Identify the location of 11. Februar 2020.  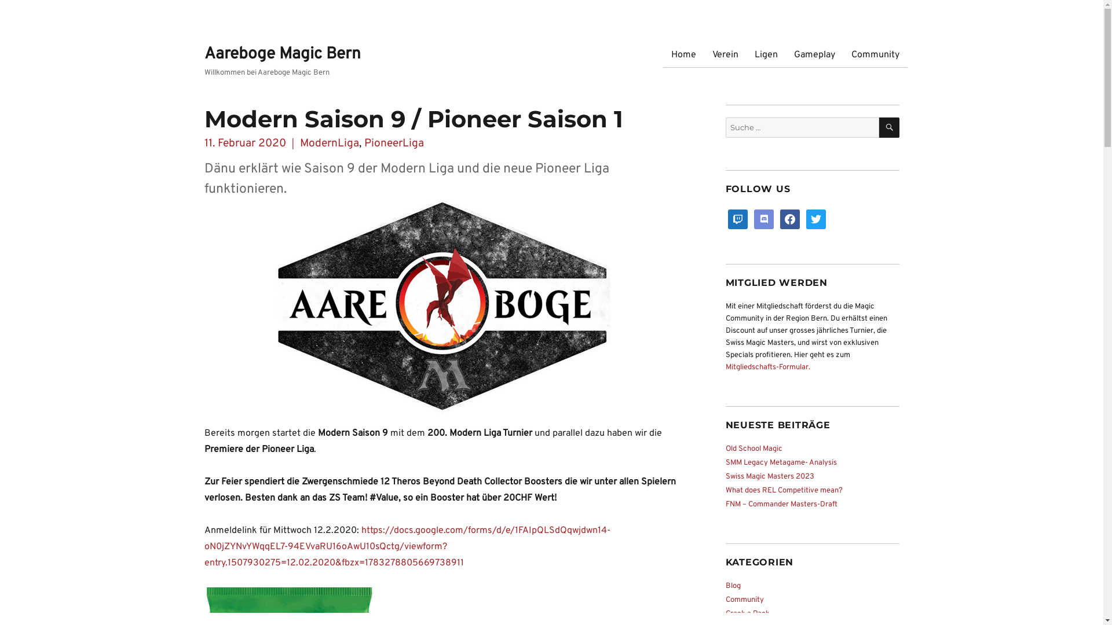
(244, 144).